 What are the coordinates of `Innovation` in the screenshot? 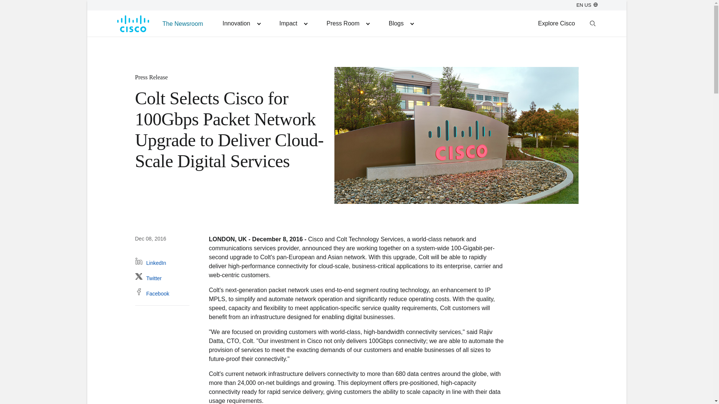 It's located at (241, 23).